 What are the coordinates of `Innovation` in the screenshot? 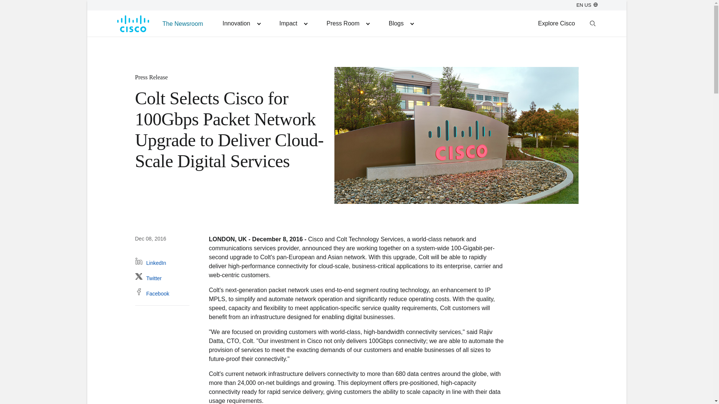 It's located at (241, 23).